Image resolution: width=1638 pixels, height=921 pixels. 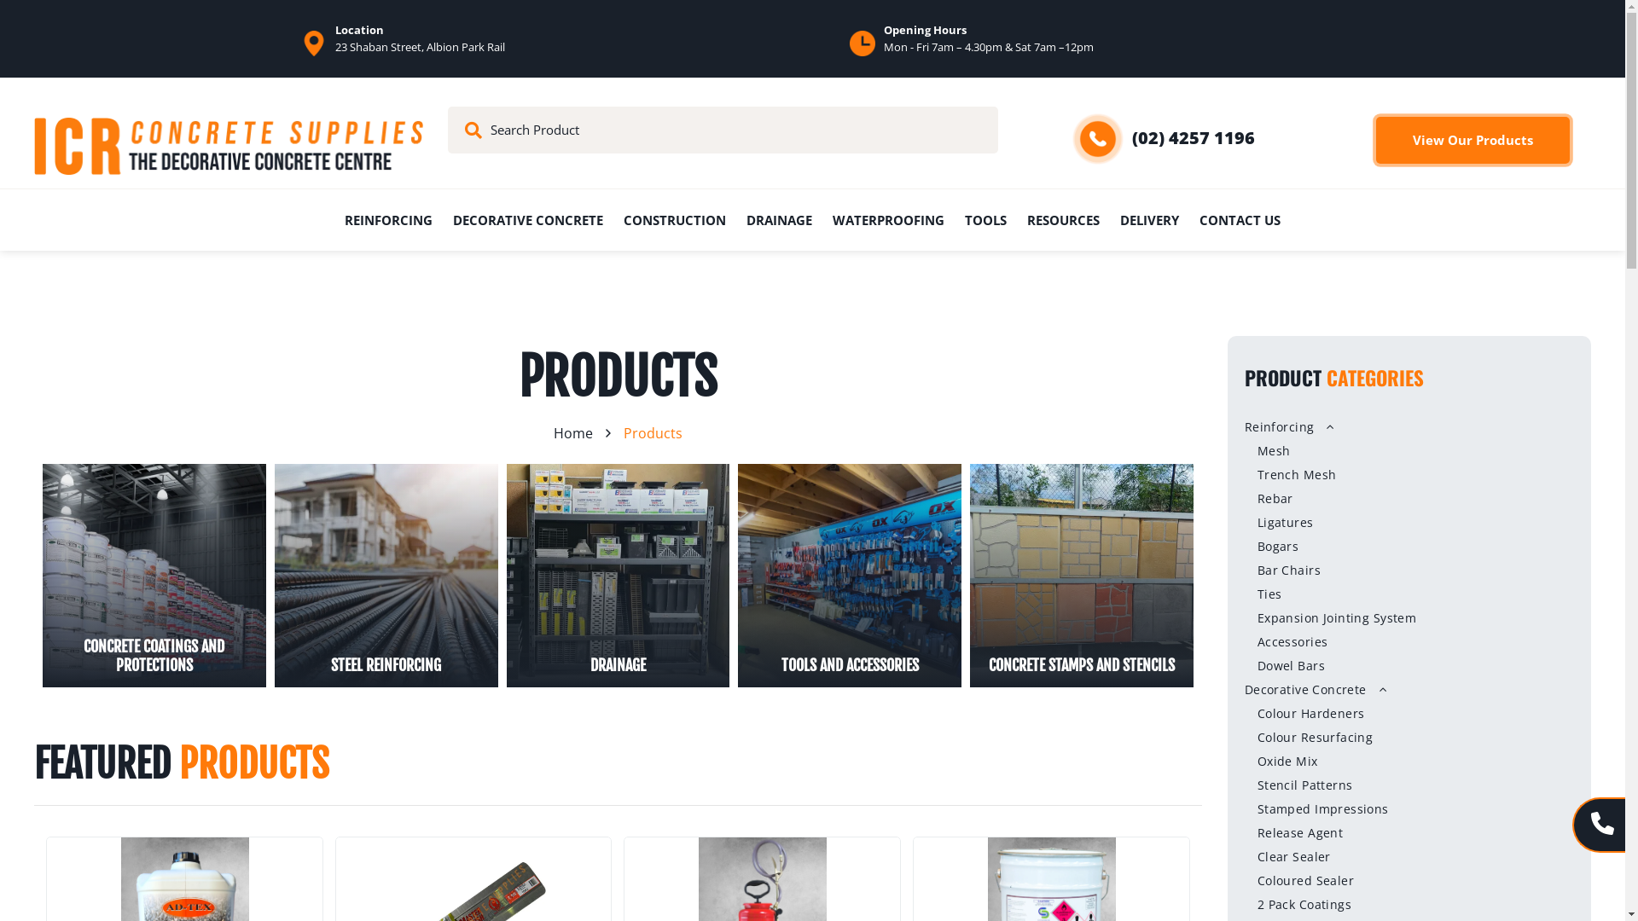 I want to click on Bogars, so click(x=1409, y=547).